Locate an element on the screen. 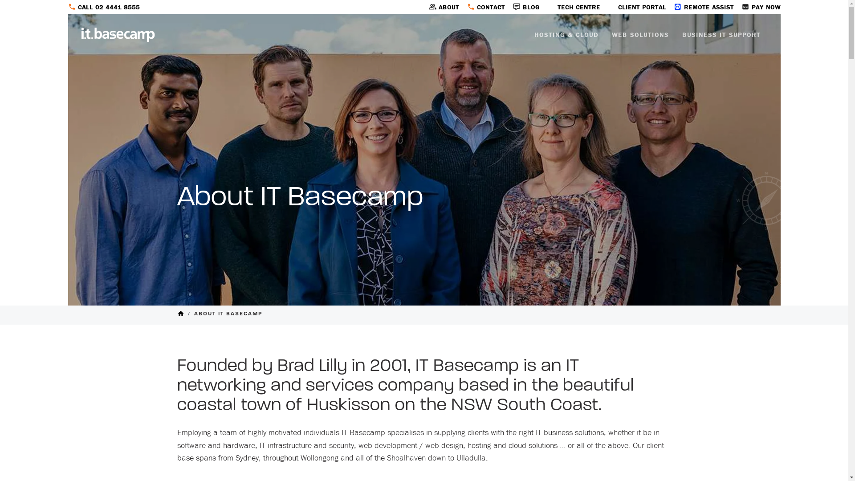 The image size is (855, 481). CONTACT is located at coordinates (482, 7).